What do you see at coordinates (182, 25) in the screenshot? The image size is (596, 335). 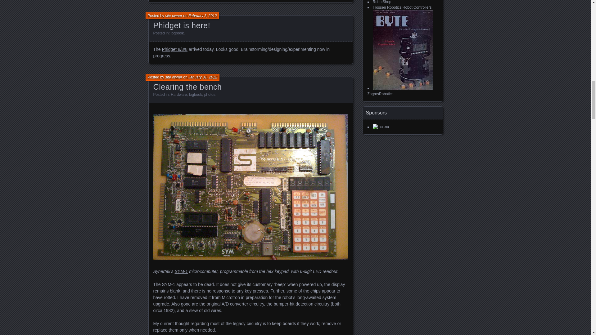 I see `Phidget is here!` at bounding box center [182, 25].